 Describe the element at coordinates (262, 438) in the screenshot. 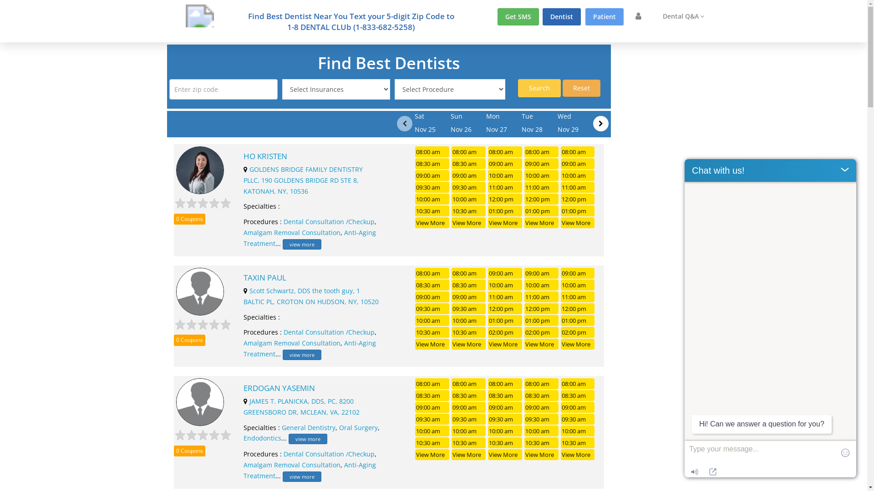

I see `Endodontics` at that location.